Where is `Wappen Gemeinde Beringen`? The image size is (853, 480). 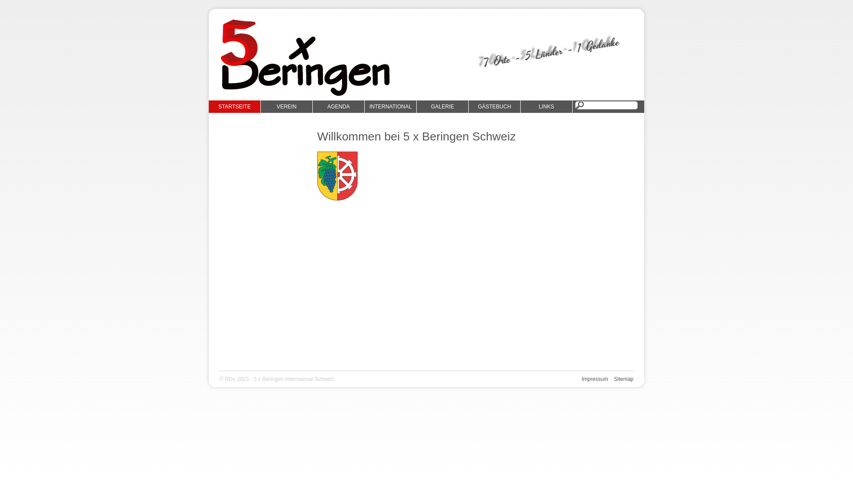
Wappen Gemeinde Beringen is located at coordinates (338, 176).